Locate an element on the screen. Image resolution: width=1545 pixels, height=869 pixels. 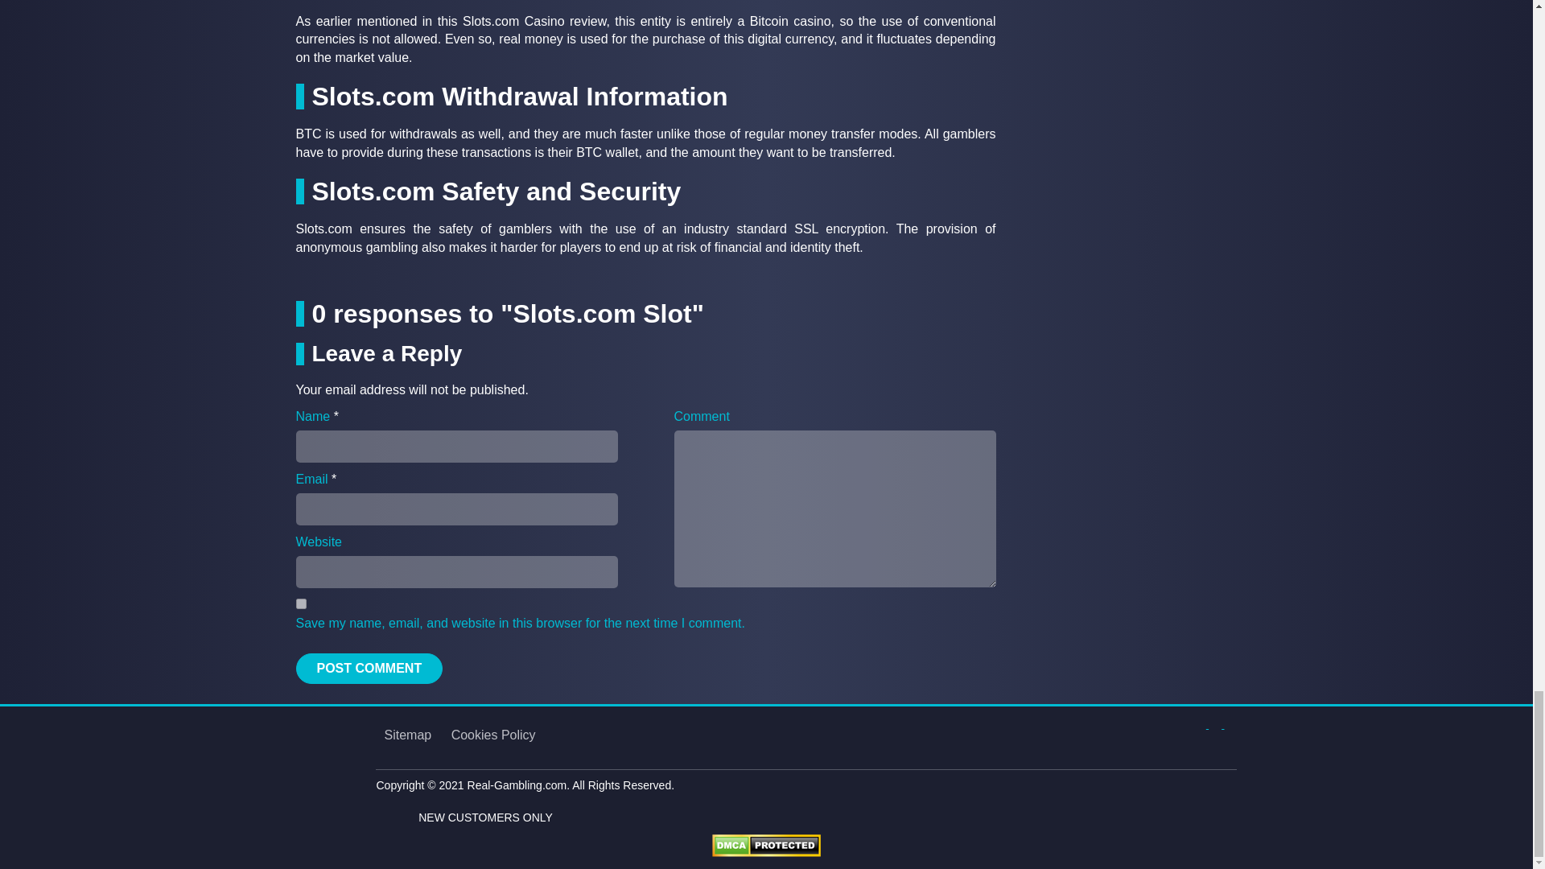
yes is located at coordinates (301, 603).